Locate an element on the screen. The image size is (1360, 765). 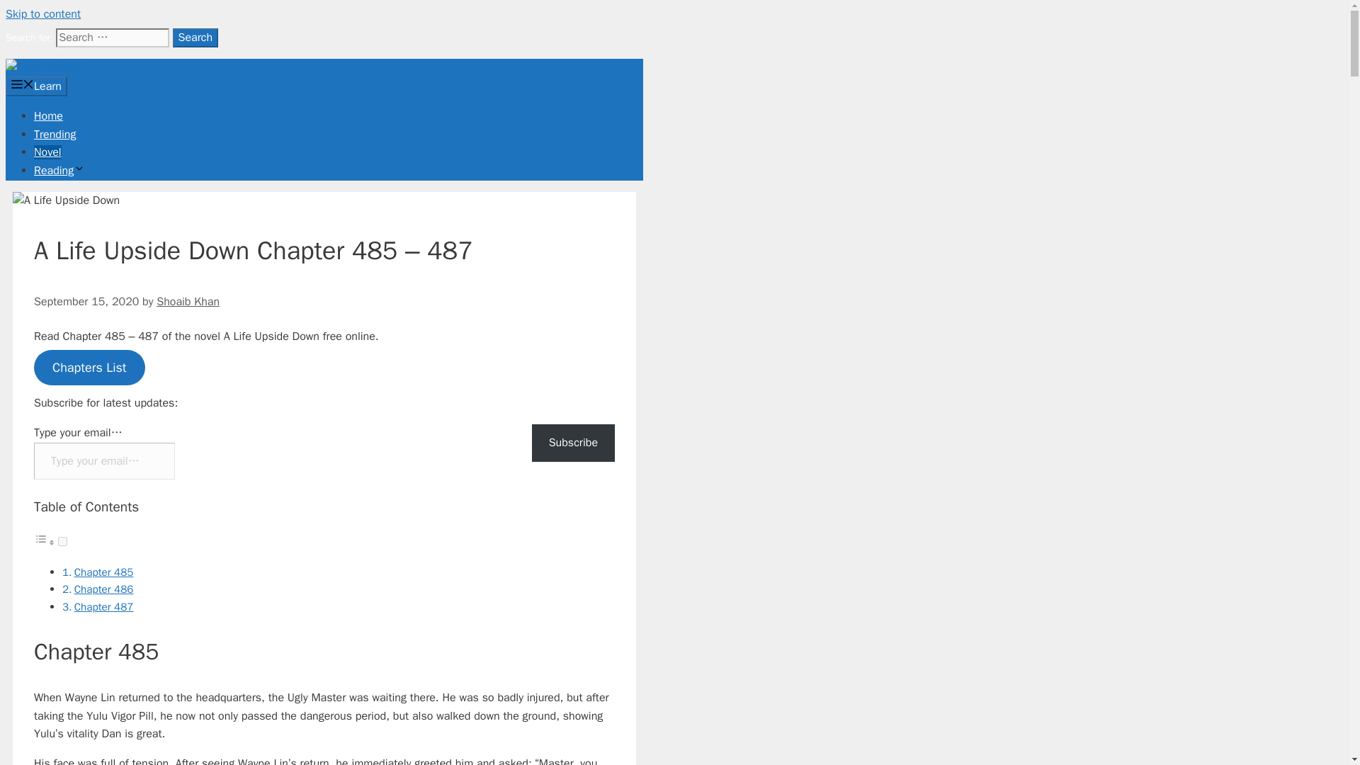
Search is located at coordinates (195, 37).